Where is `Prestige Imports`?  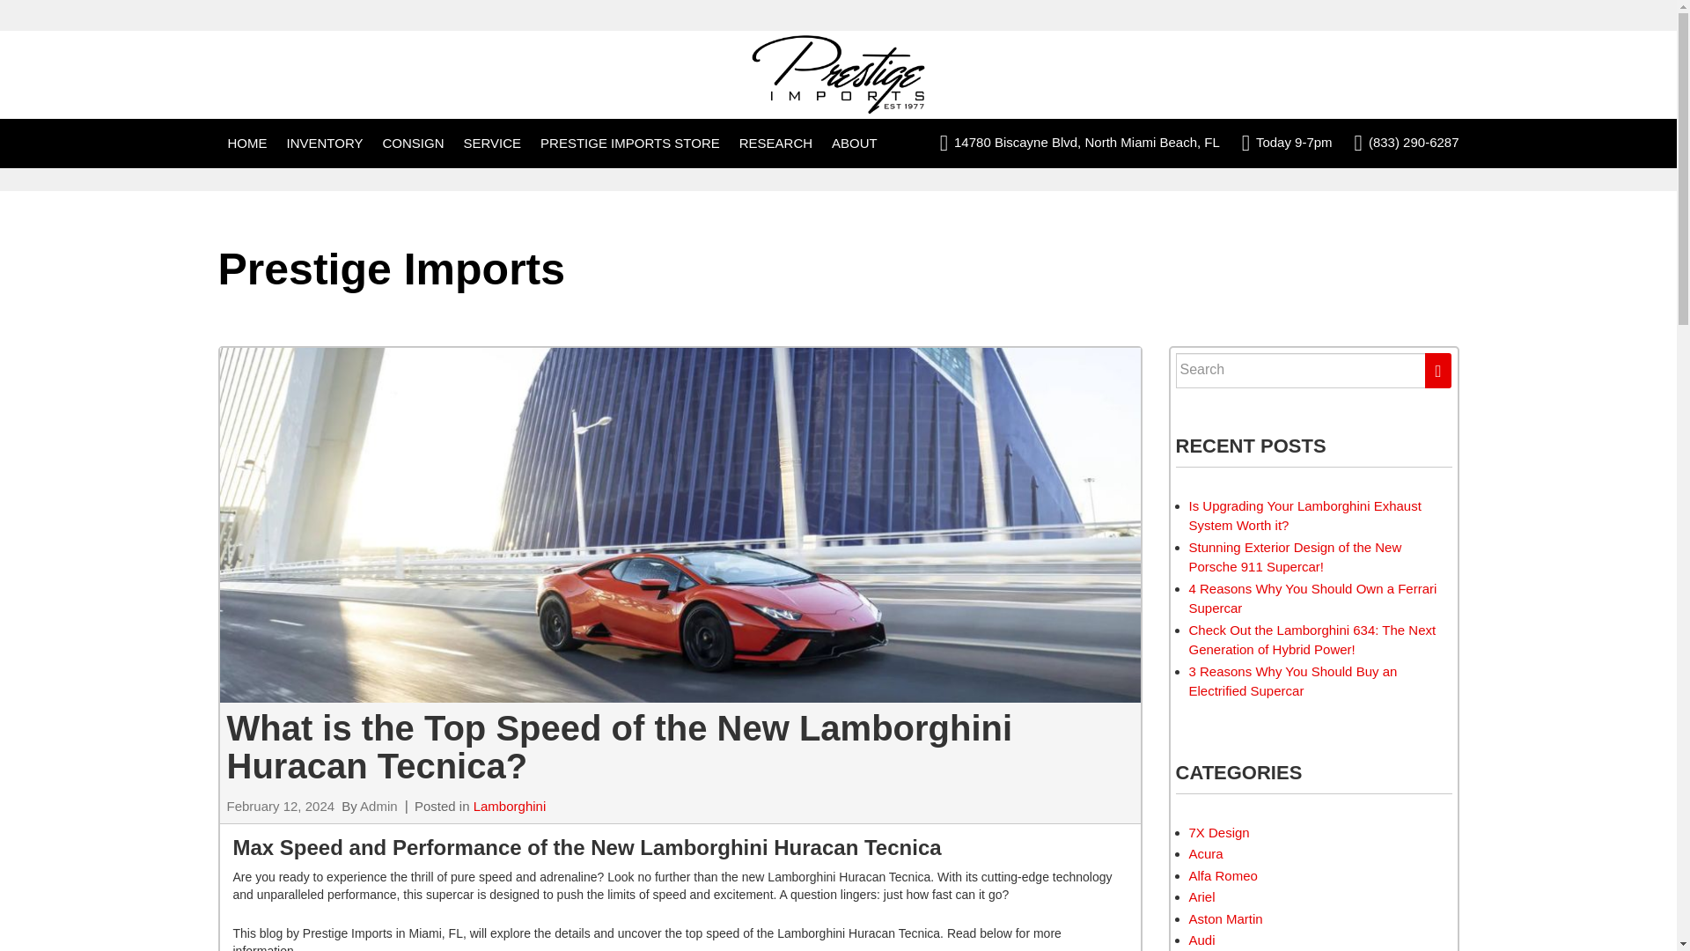 Prestige Imports is located at coordinates (838, 74).